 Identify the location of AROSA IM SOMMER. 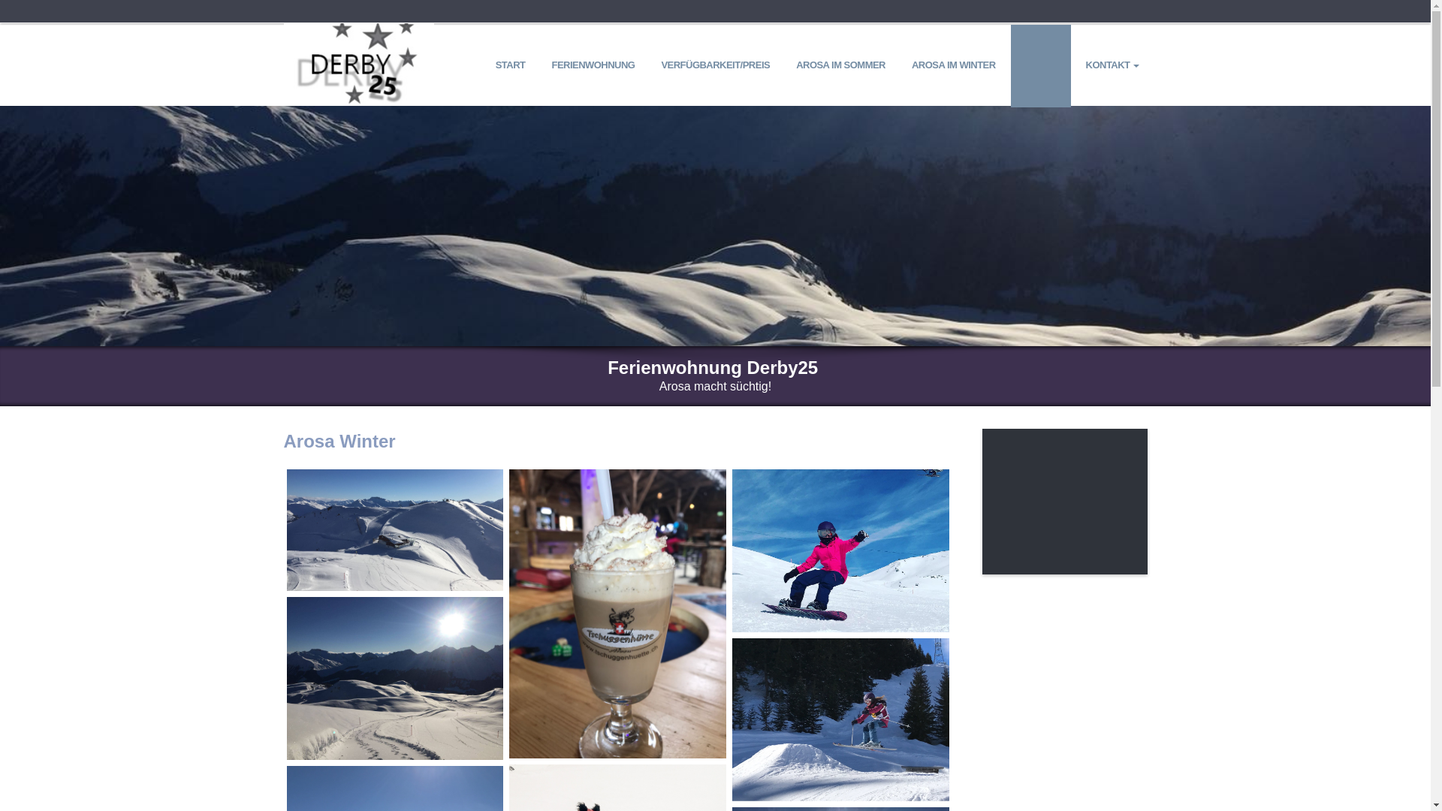
(841, 66).